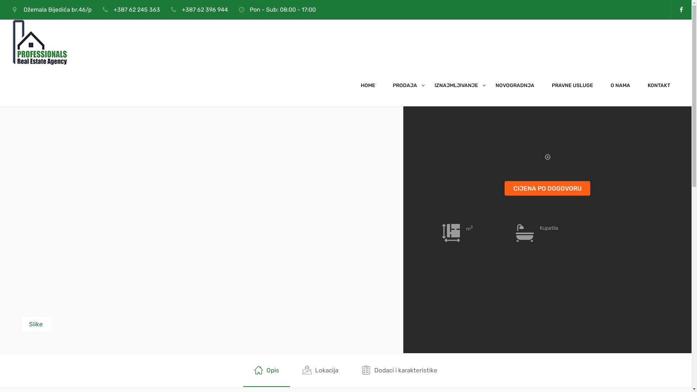 This screenshot has width=697, height=392. Describe the element at coordinates (368, 86) in the screenshot. I see `HOME` at that location.